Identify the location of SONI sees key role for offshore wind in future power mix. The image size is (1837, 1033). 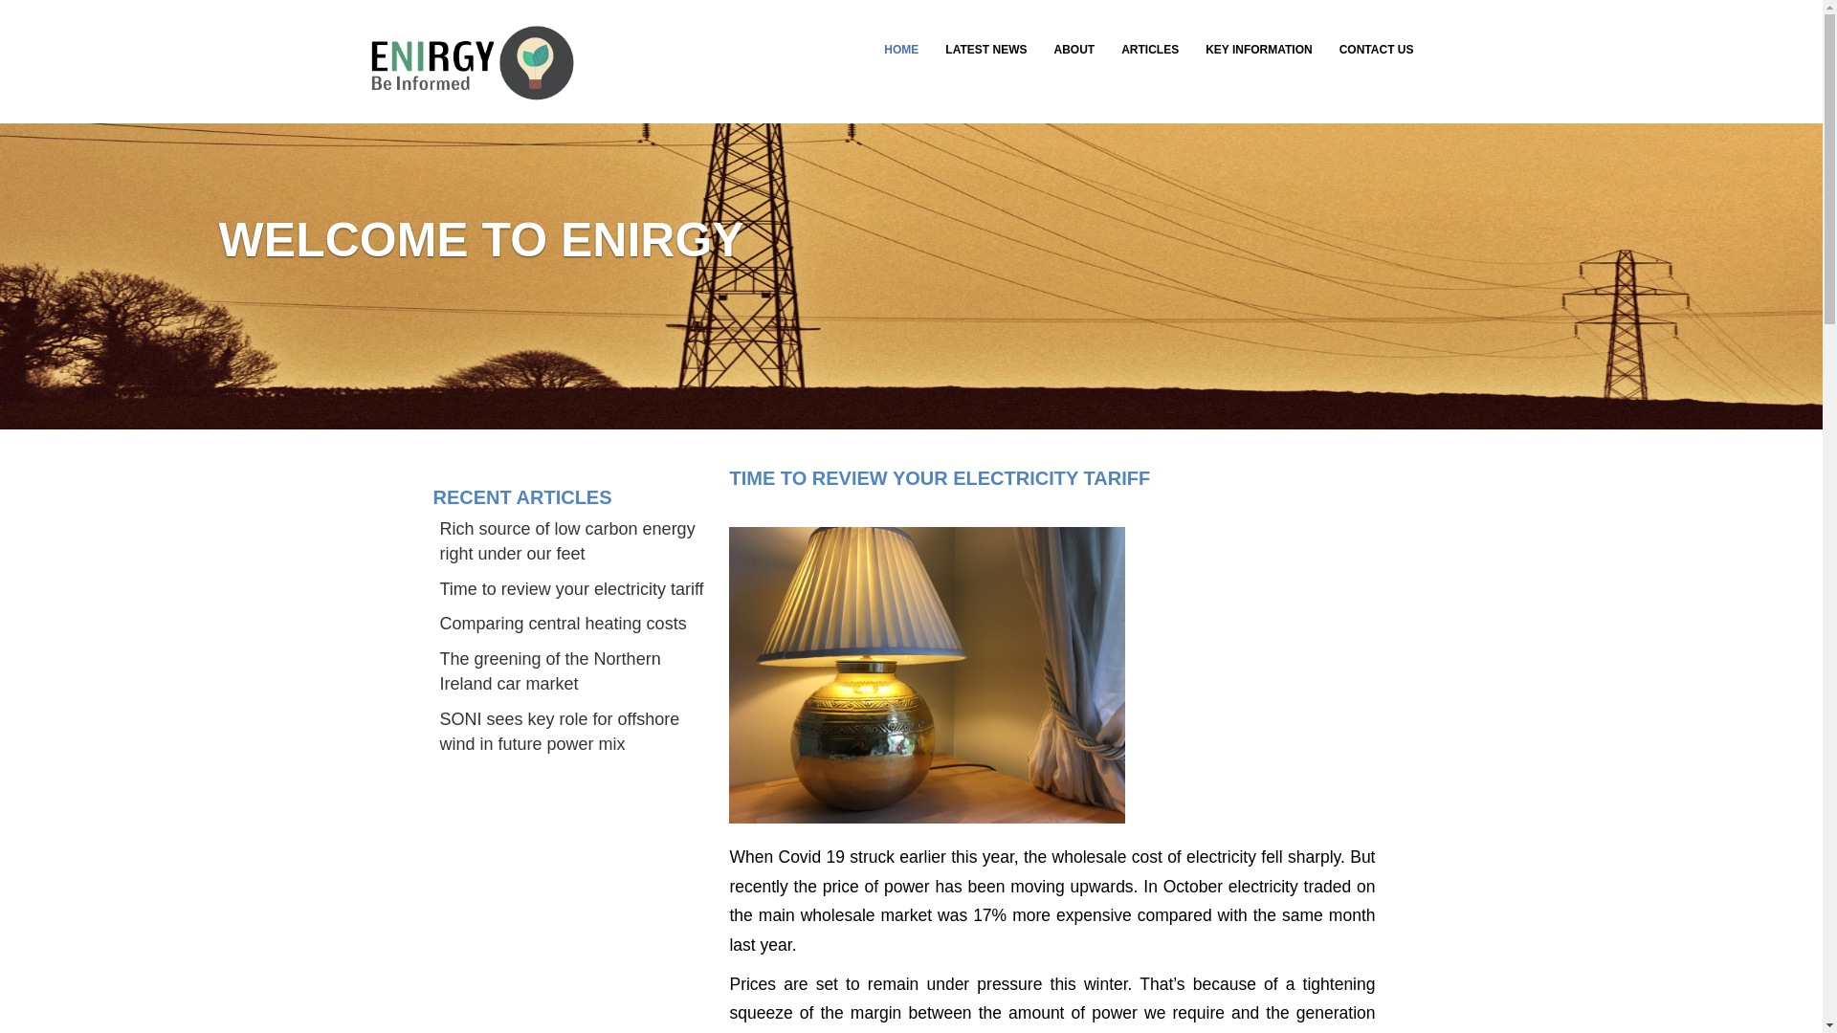
(560, 731).